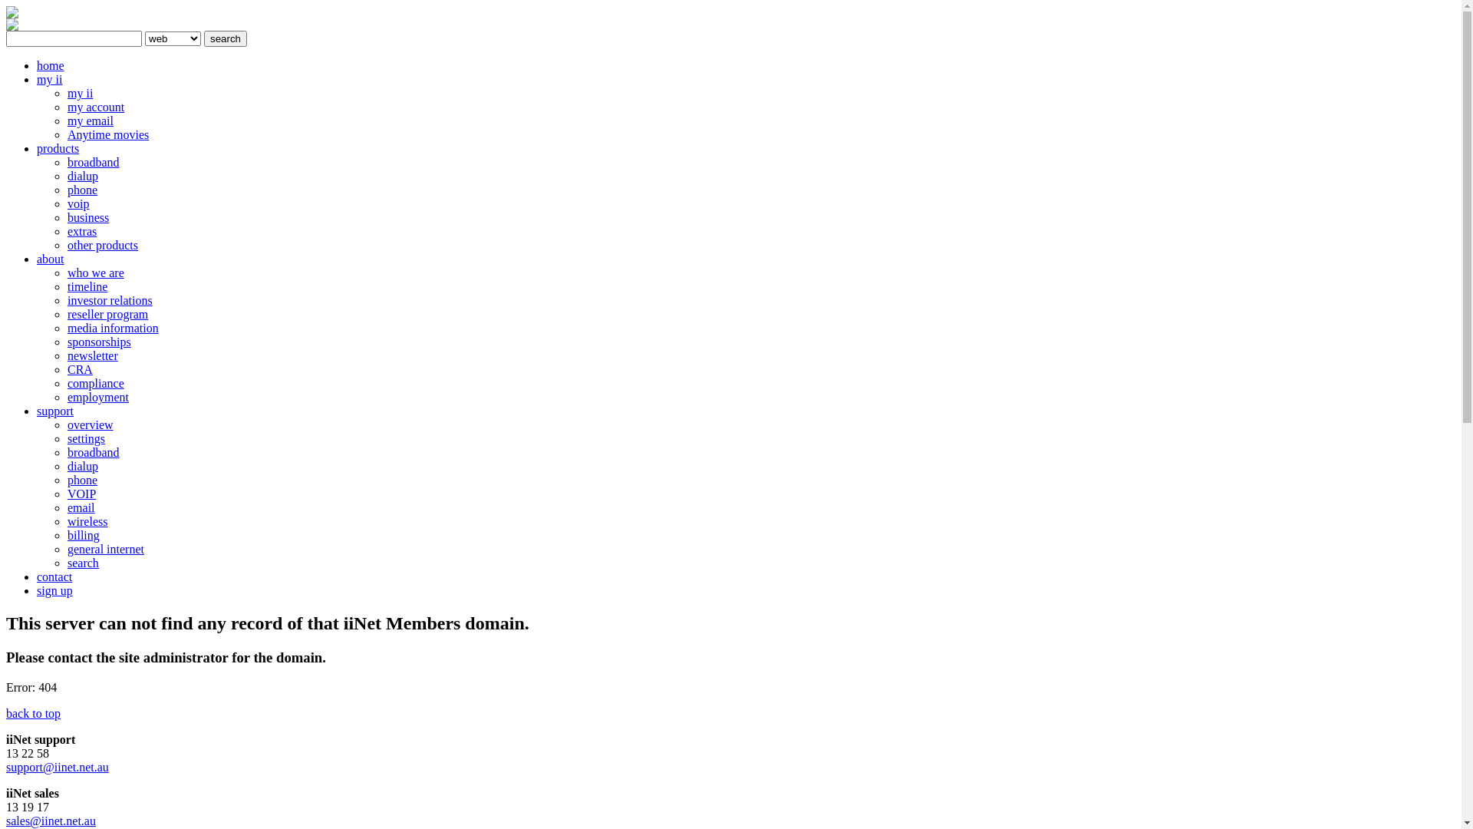 This screenshot has width=1473, height=829. I want to click on dialup, so click(83, 177).